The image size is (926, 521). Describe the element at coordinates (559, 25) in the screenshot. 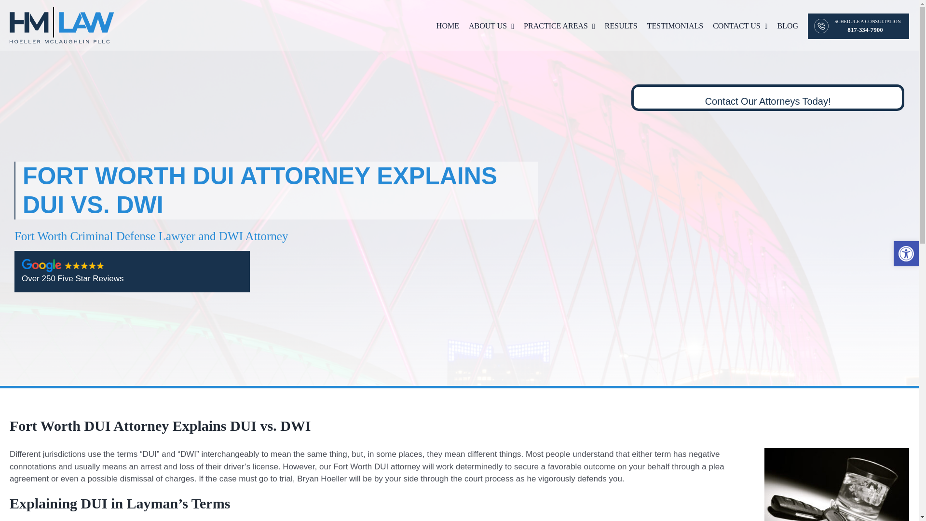

I see `PRACTICE AREAS` at that location.